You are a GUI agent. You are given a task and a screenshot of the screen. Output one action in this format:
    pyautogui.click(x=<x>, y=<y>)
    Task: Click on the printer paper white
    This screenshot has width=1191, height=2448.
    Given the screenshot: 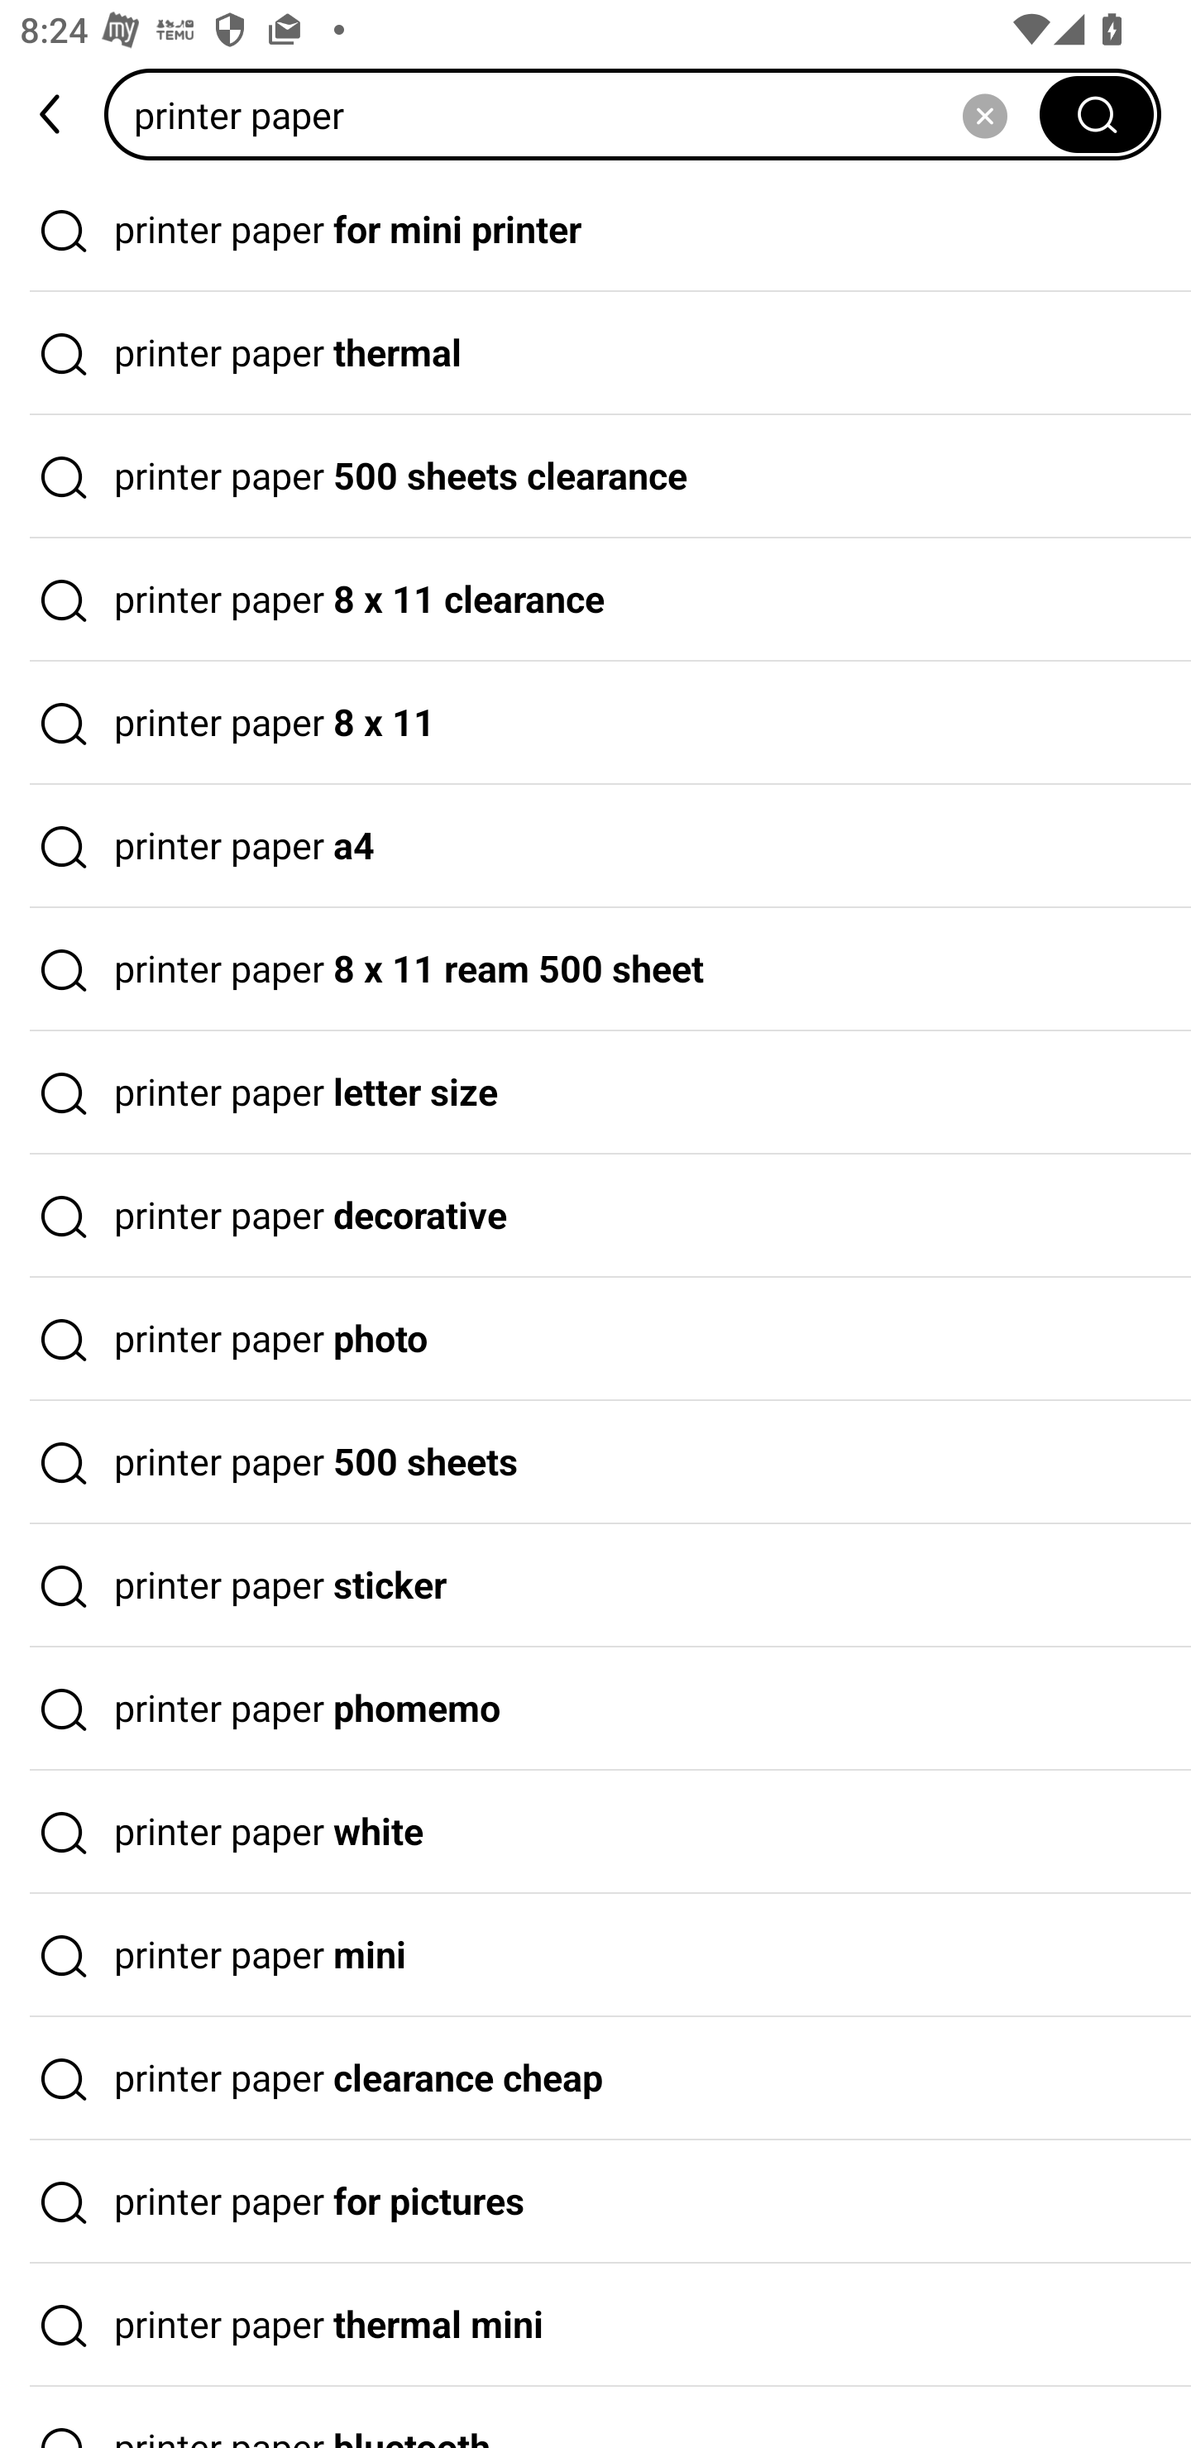 What is the action you would take?
    pyautogui.click(x=595, y=1833)
    